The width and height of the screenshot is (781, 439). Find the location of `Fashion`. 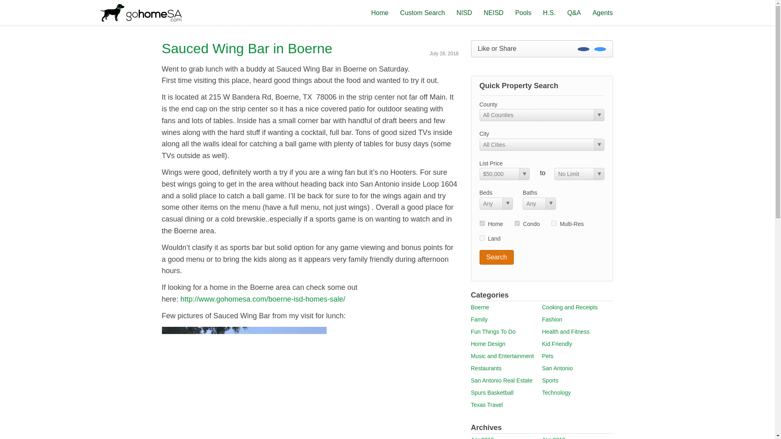

Fashion is located at coordinates (552, 319).